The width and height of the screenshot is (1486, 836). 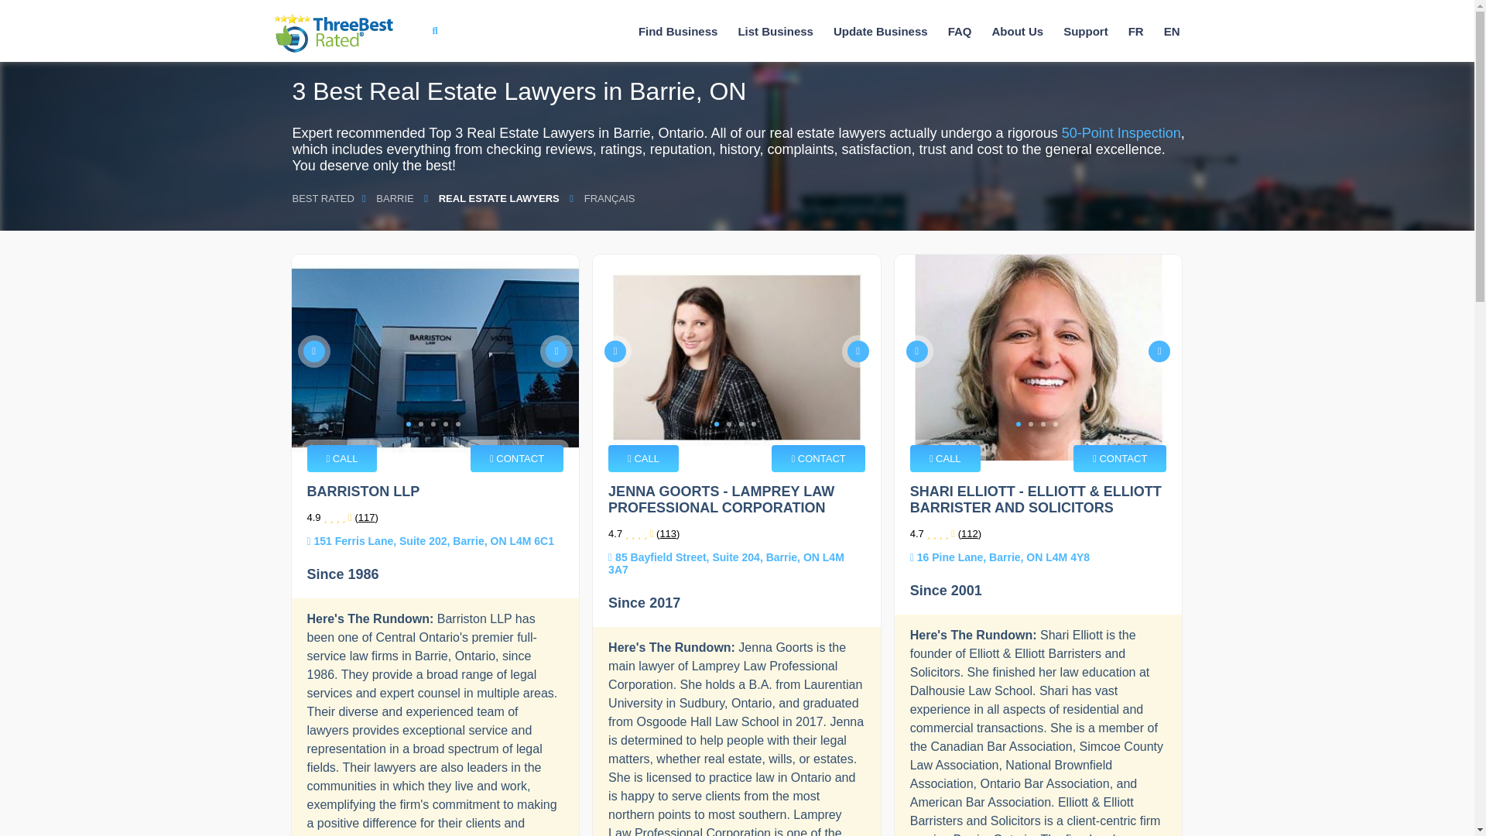 What do you see at coordinates (776, 31) in the screenshot?
I see `List Business` at bounding box center [776, 31].